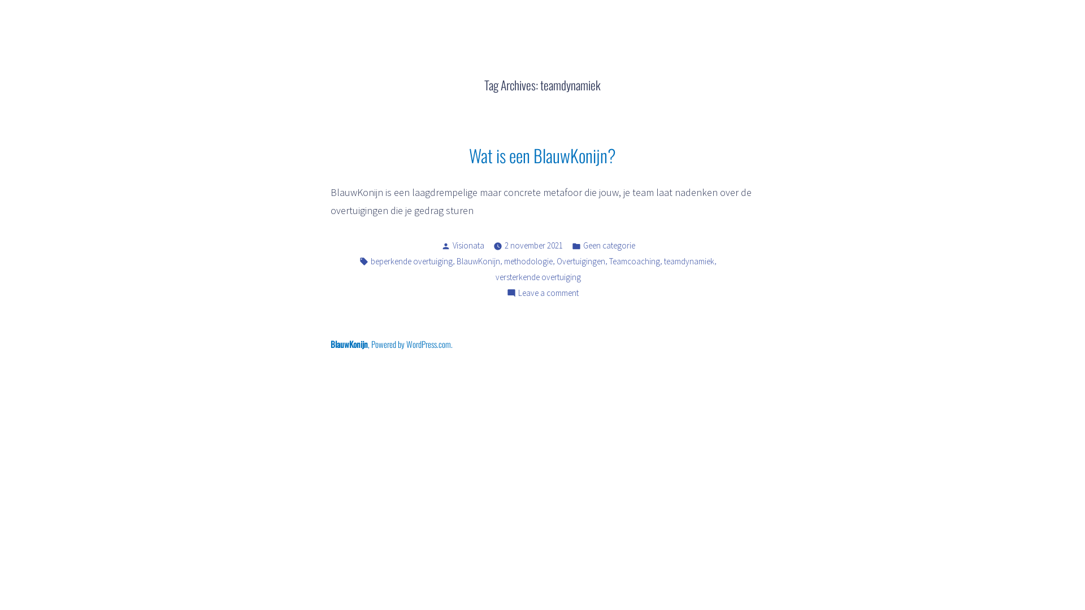  I want to click on Visionata, so click(468, 245).